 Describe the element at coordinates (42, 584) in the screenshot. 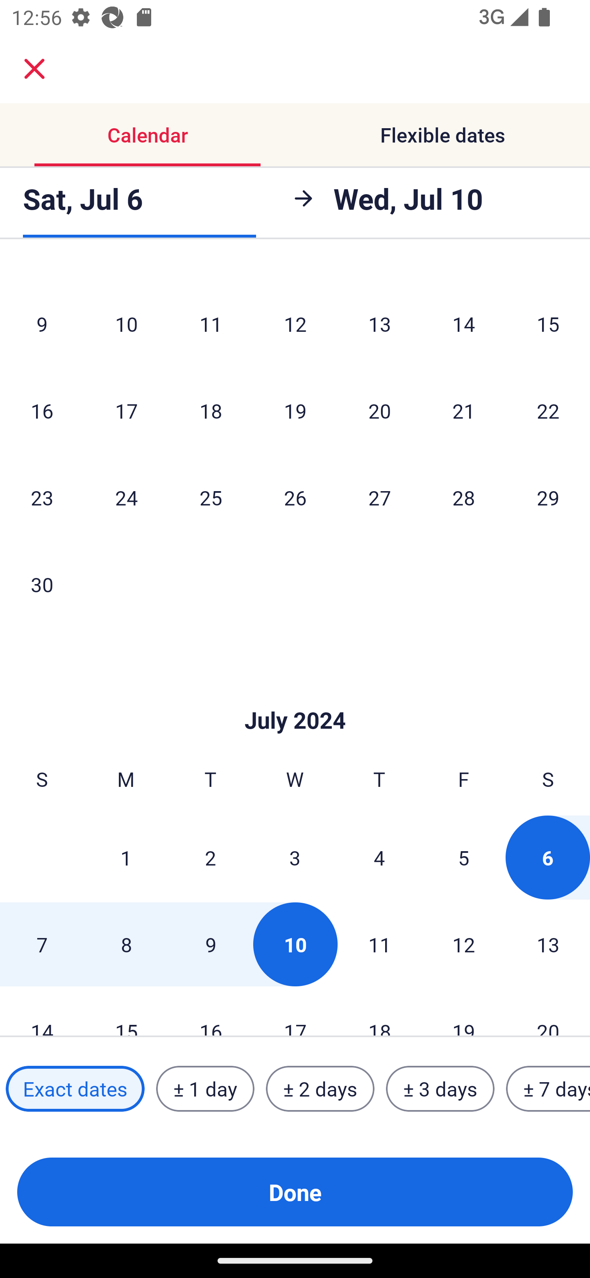

I see `30 Sunday, June 30, 2024` at that location.